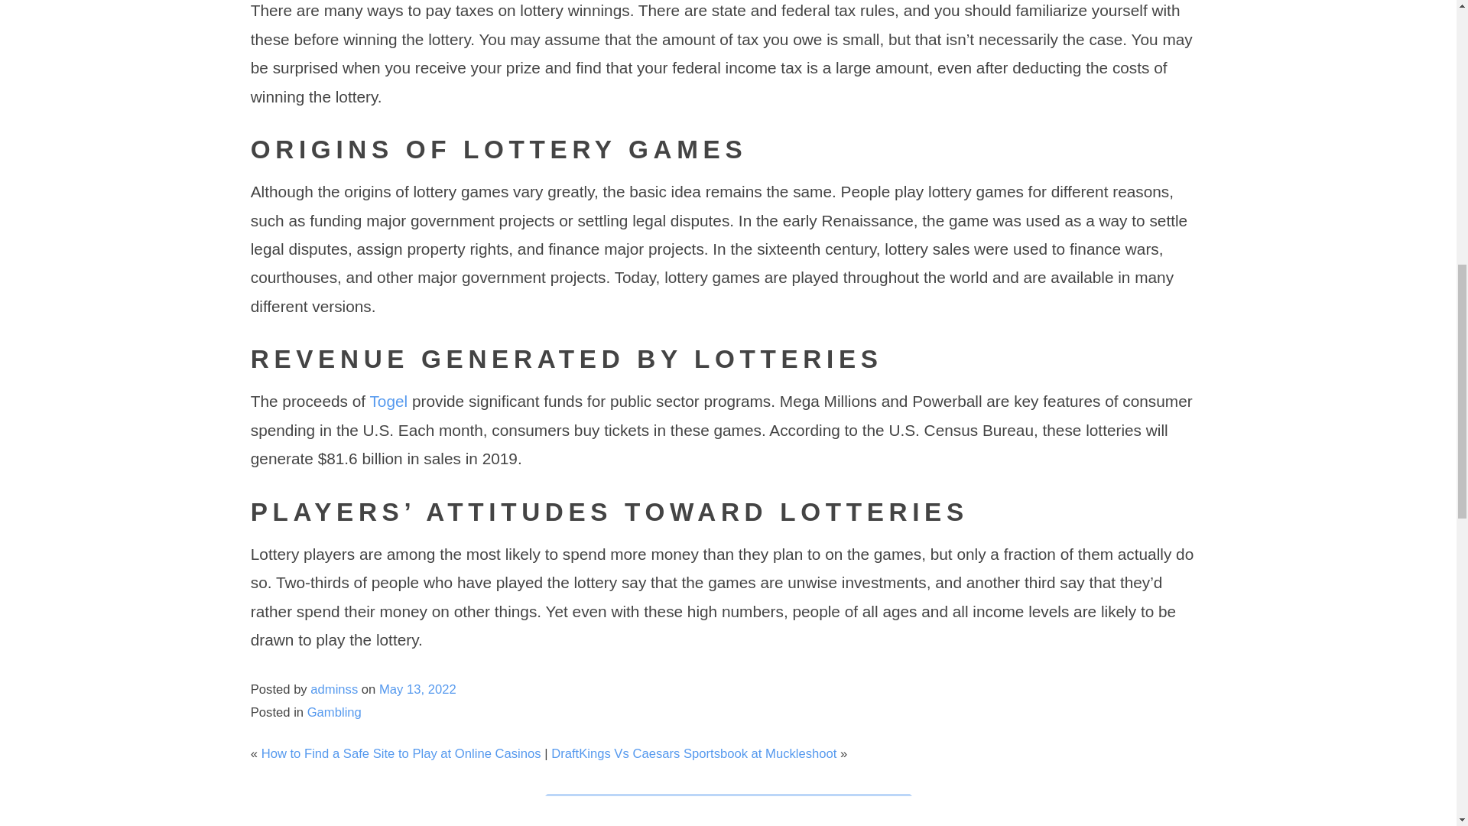  Describe the element at coordinates (694, 753) in the screenshot. I see `DraftKings Vs Caesars Sportsbook at Muckleshoot` at that location.